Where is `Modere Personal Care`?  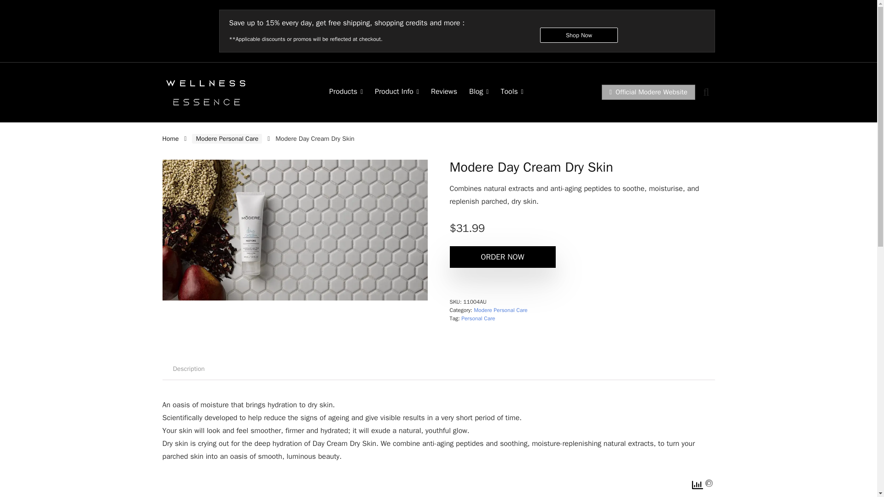
Modere Personal Care is located at coordinates (500, 310).